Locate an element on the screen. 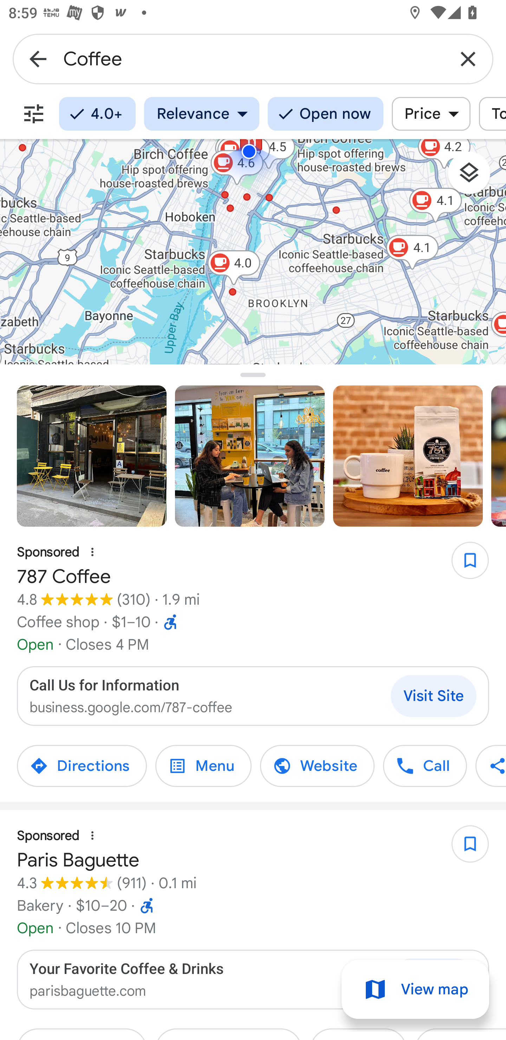 The image size is (506, 1040). Save Paris Baguette to lists is located at coordinates (464, 848).